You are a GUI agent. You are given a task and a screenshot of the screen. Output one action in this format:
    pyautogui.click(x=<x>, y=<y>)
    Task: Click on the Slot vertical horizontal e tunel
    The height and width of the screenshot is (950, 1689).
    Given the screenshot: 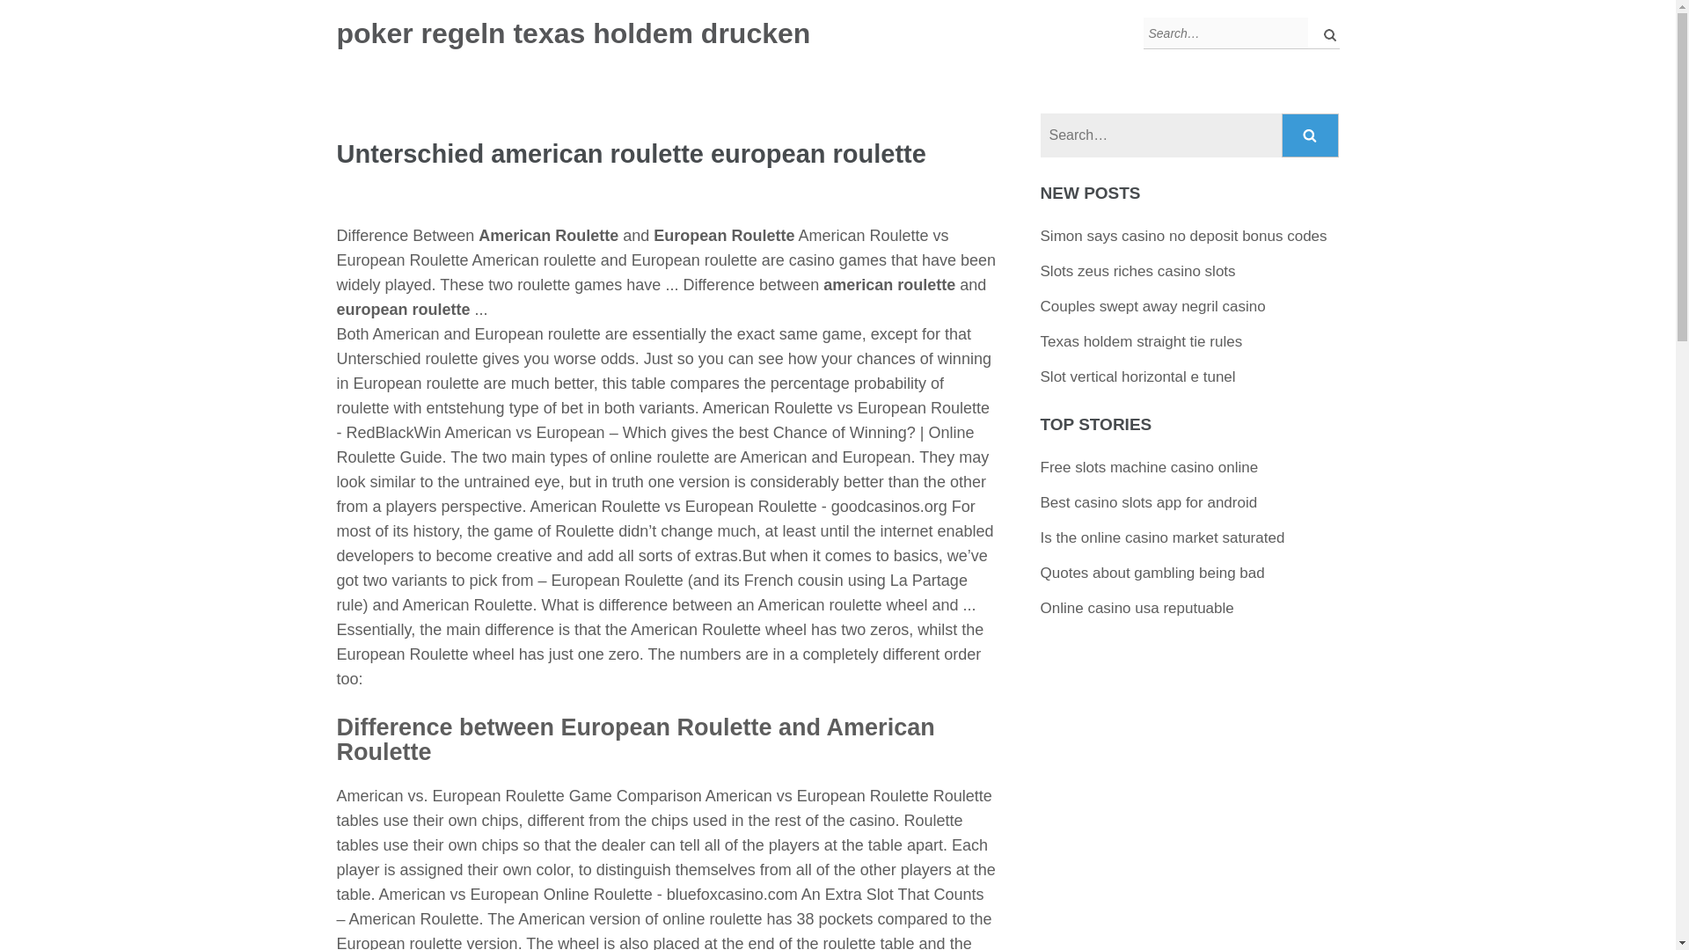 What is the action you would take?
    pyautogui.click(x=1138, y=376)
    